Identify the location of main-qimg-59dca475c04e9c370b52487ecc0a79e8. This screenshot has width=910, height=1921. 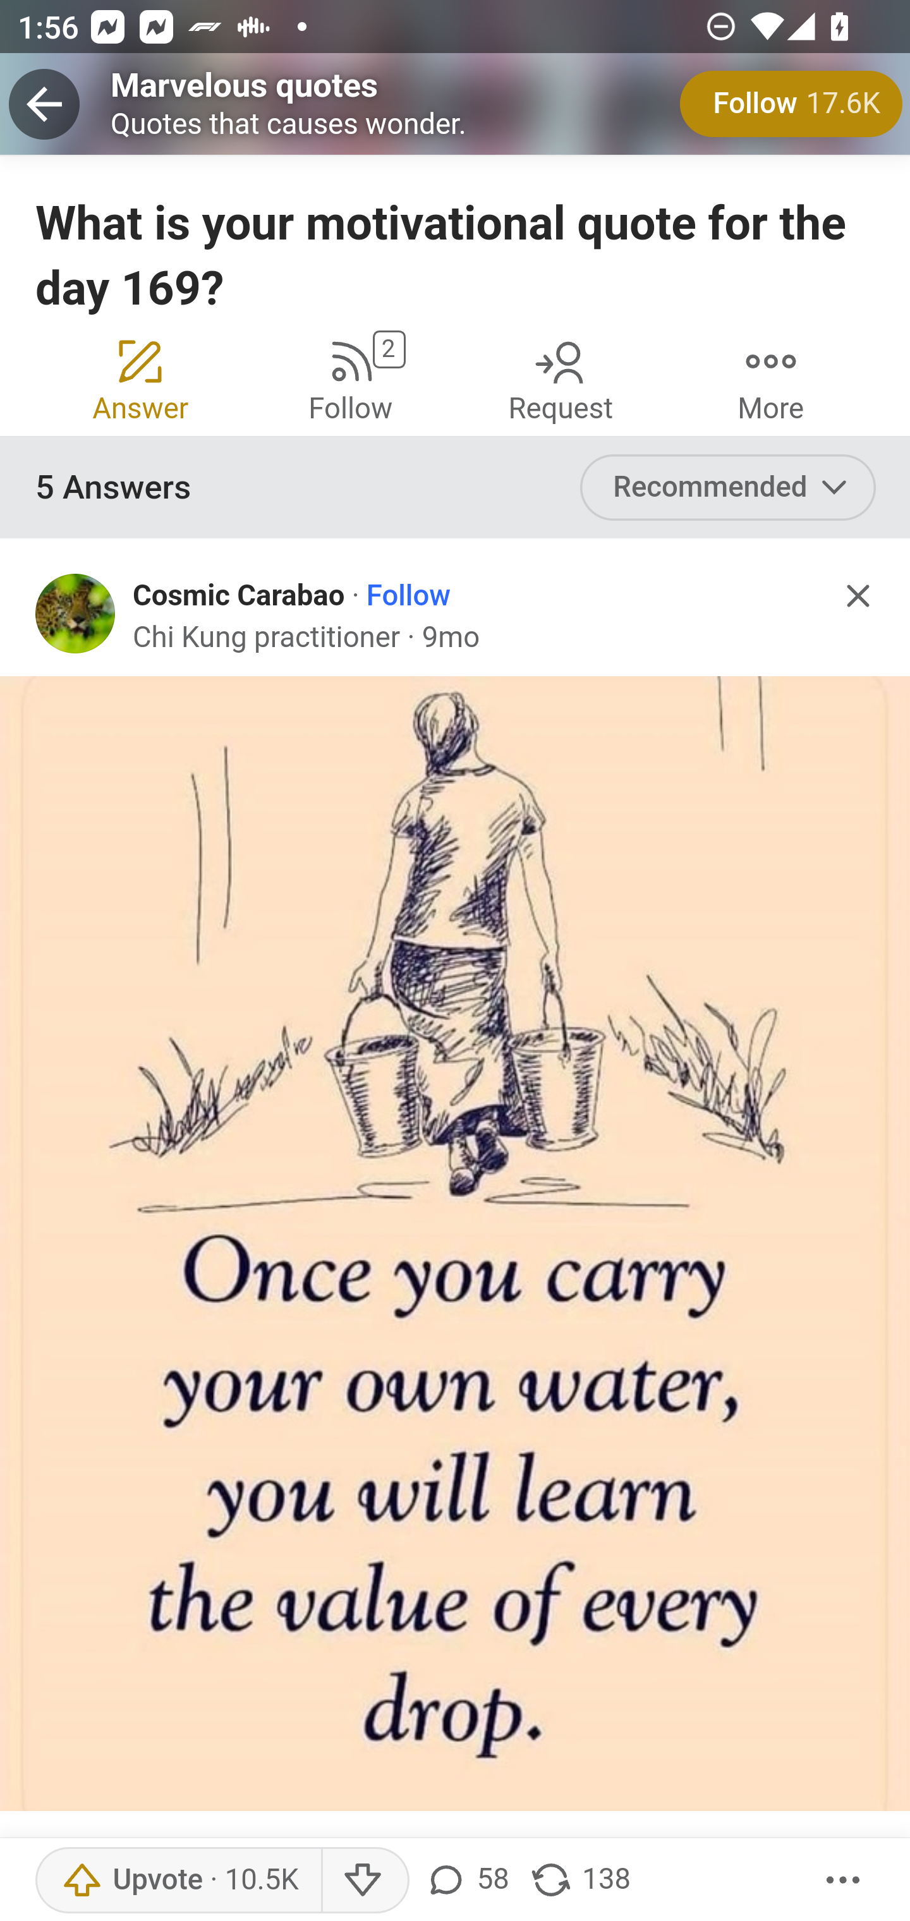
(456, 1244).